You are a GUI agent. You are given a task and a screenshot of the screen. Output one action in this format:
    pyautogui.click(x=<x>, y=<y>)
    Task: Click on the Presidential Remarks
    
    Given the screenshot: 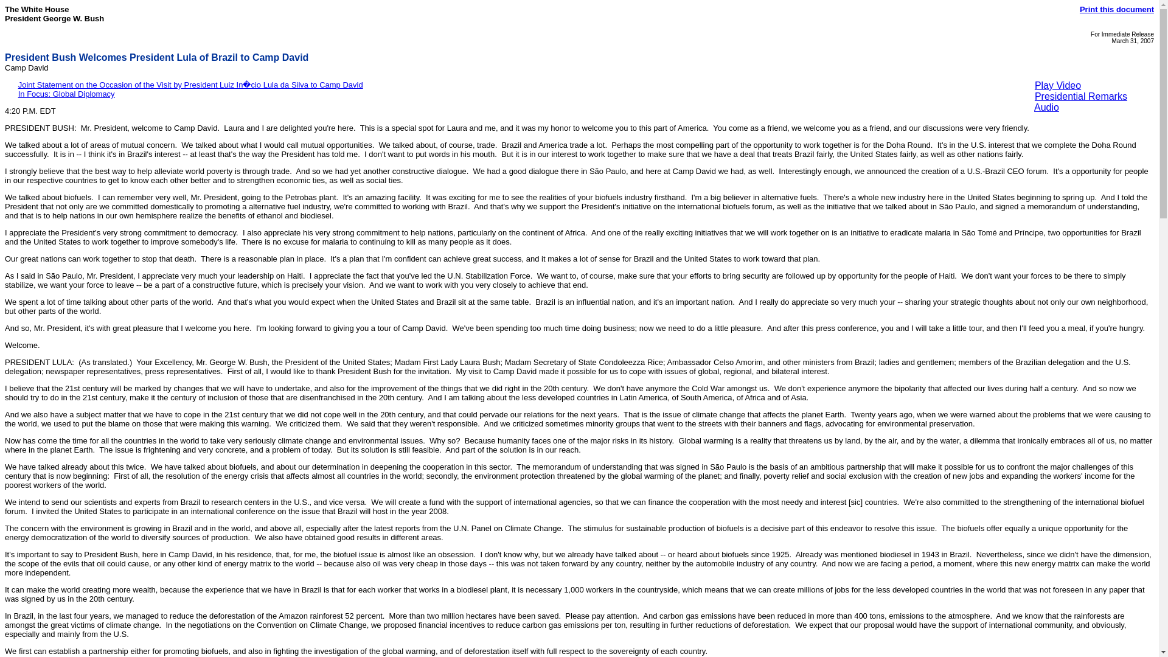 What is the action you would take?
    pyautogui.click(x=1080, y=96)
    